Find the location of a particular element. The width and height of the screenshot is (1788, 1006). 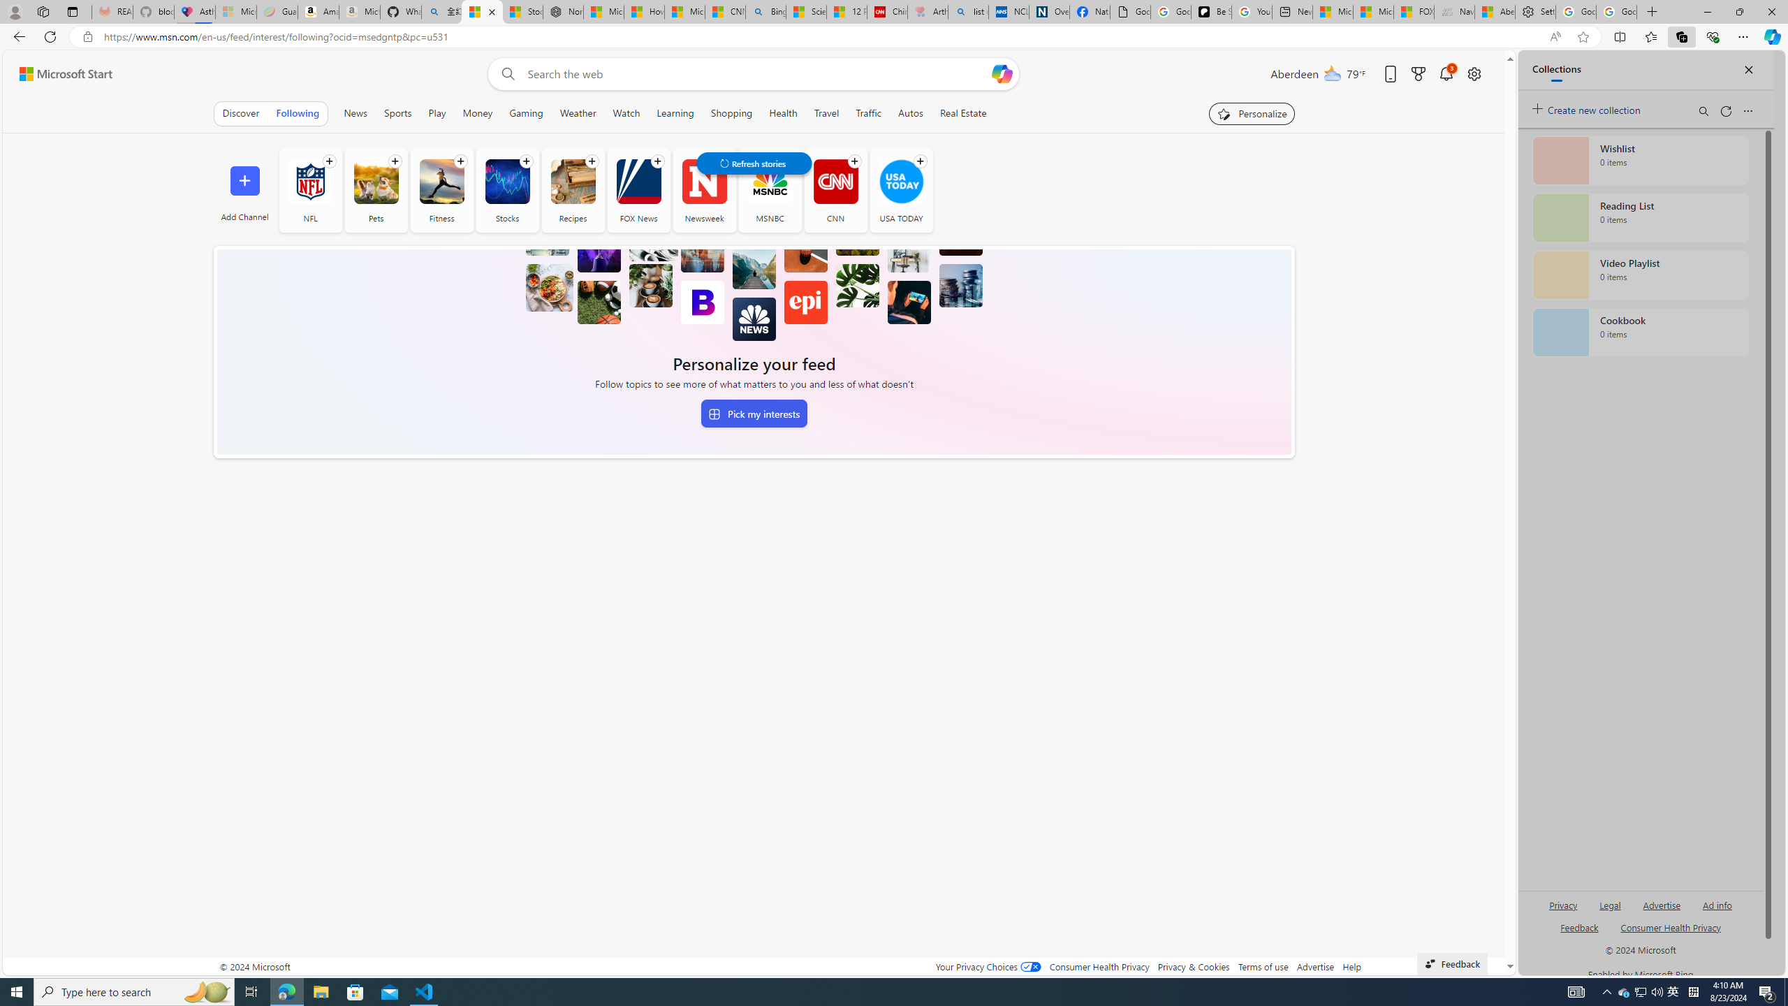

FOX News is located at coordinates (639, 182).